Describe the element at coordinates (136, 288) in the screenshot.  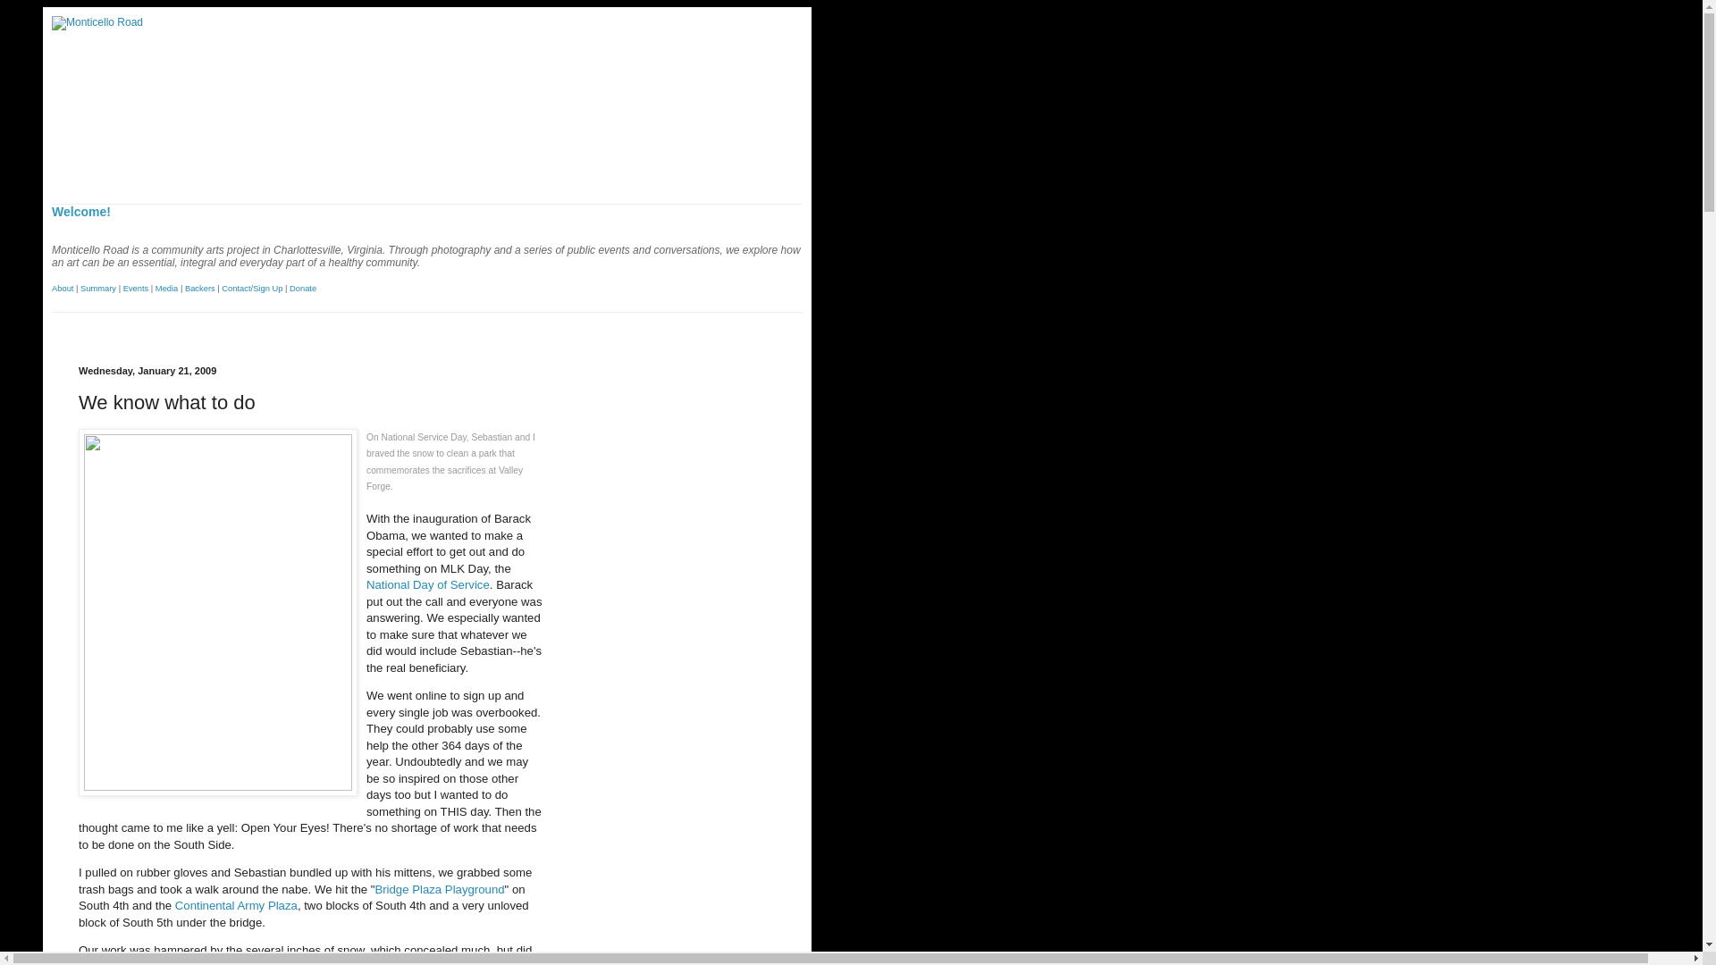
I see `Events` at that location.